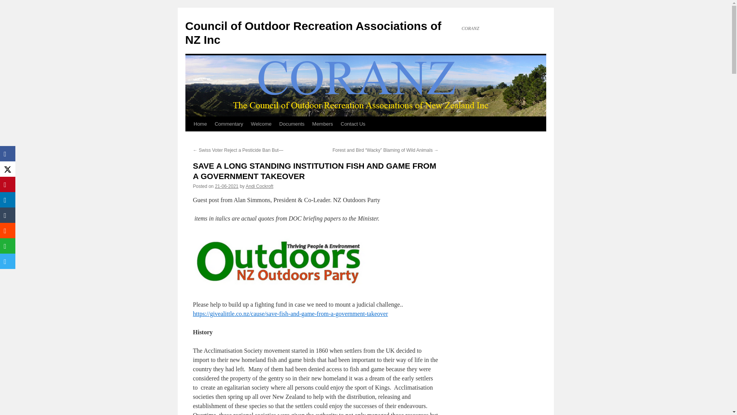 Image resolution: width=737 pixels, height=415 pixels. What do you see at coordinates (322, 124) in the screenshot?
I see `Members` at bounding box center [322, 124].